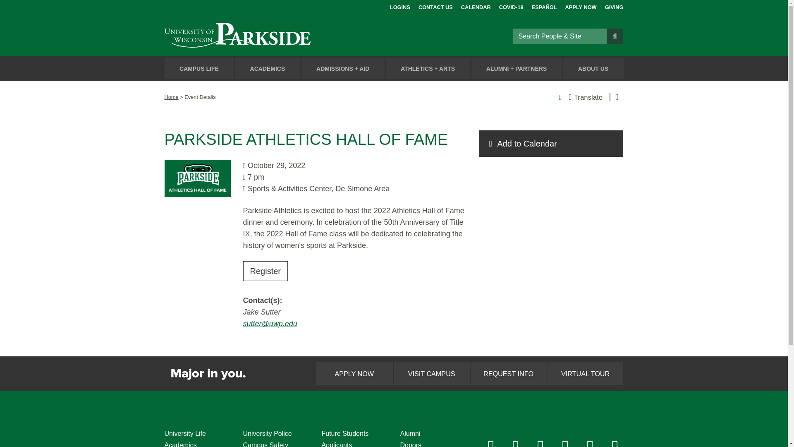 The height and width of the screenshot is (447, 794). What do you see at coordinates (581, 6) in the screenshot?
I see `APPLY NOW` at bounding box center [581, 6].